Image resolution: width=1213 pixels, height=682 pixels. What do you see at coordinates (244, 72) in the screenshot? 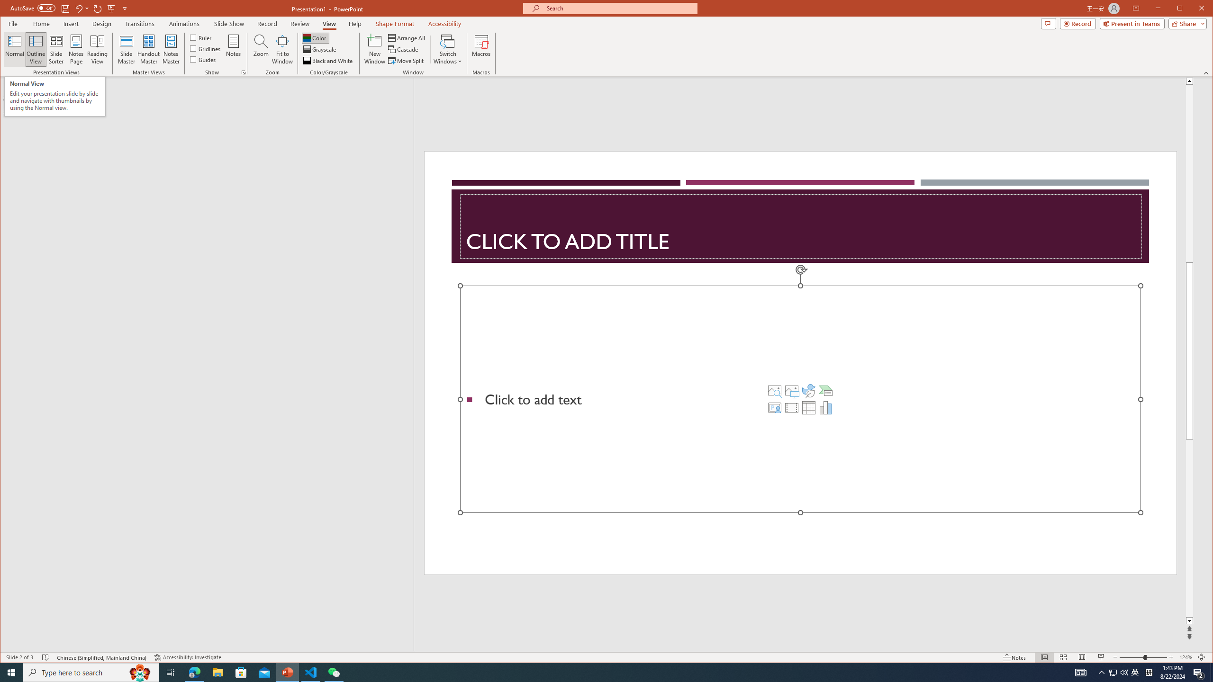
I see `Grid Settings...` at bounding box center [244, 72].